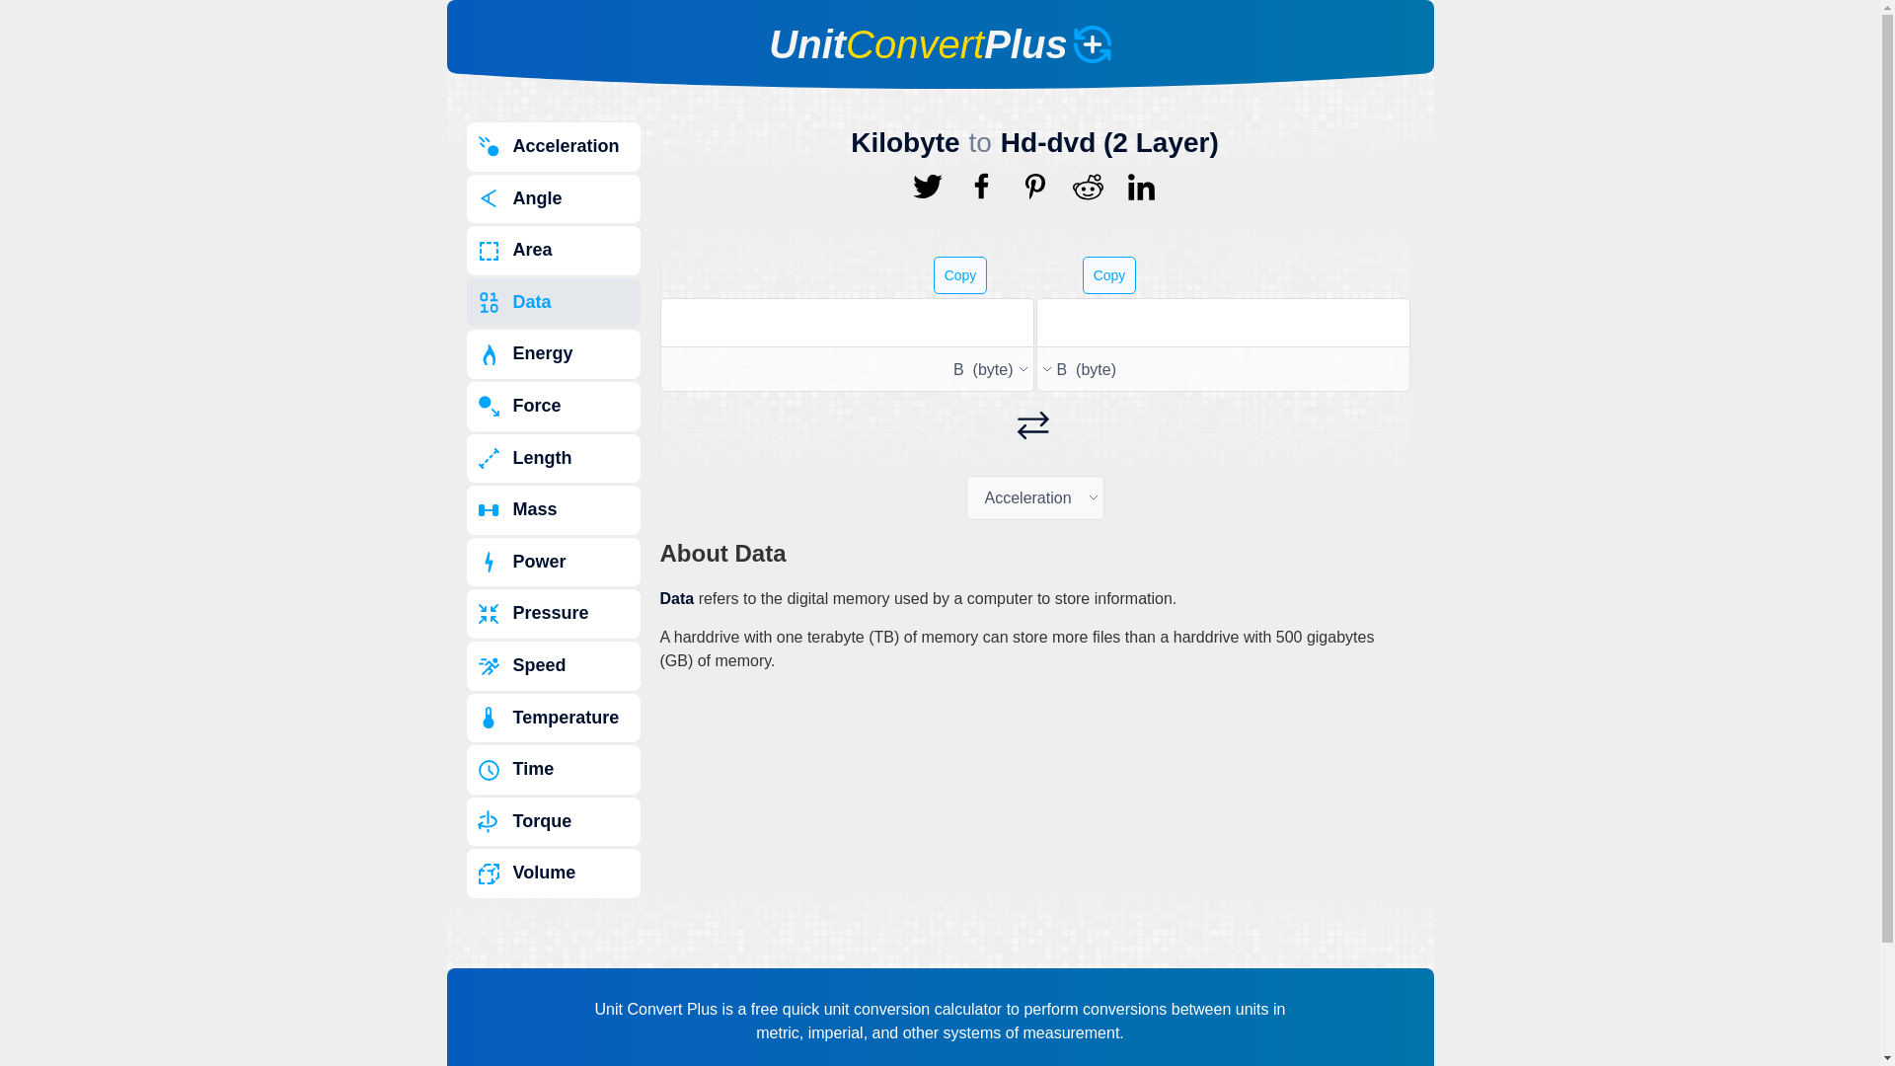  What do you see at coordinates (553, 407) in the screenshot?
I see `Force` at bounding box center [553, 407].